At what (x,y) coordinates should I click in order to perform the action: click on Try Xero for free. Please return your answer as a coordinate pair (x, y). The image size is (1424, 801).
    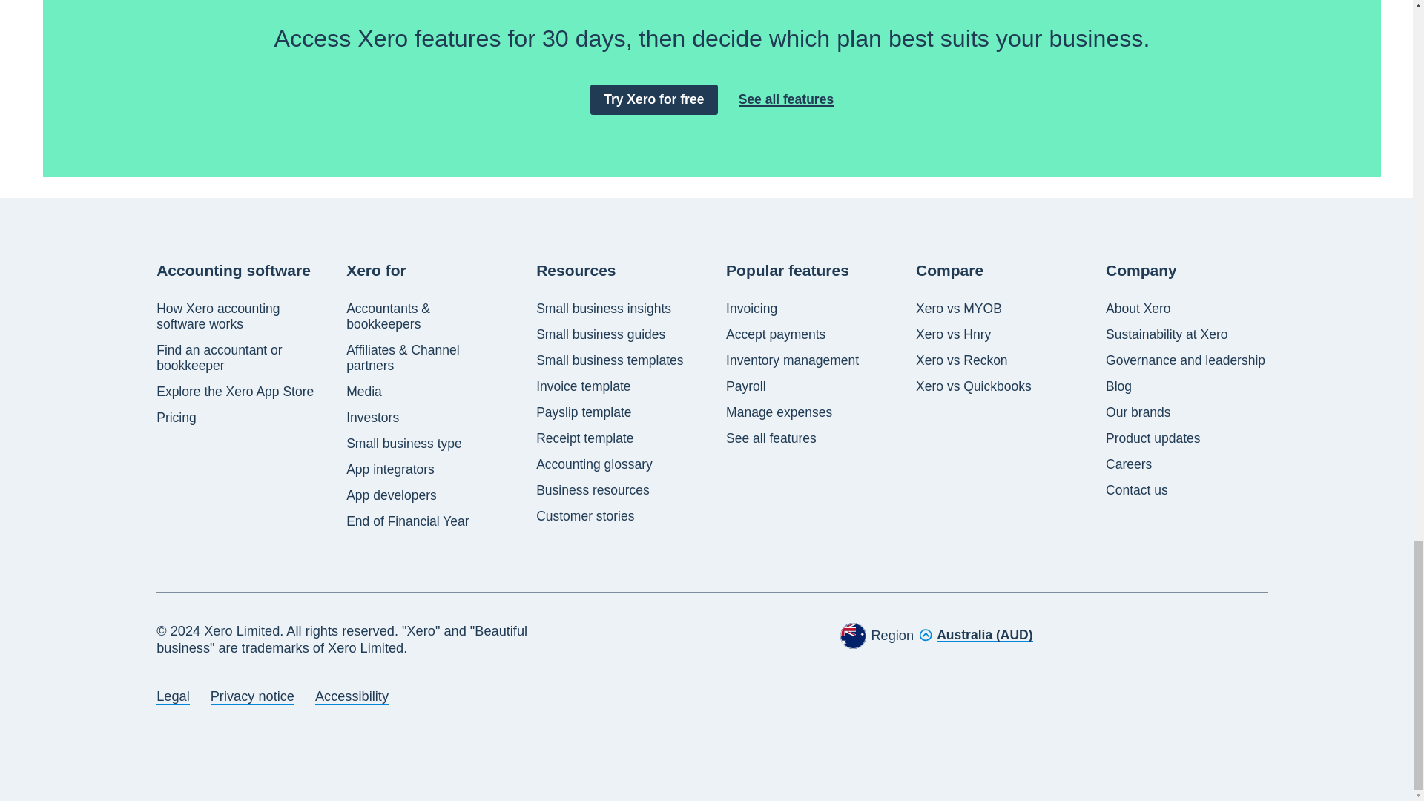
    Looking at the image, I should click on (654, 99).